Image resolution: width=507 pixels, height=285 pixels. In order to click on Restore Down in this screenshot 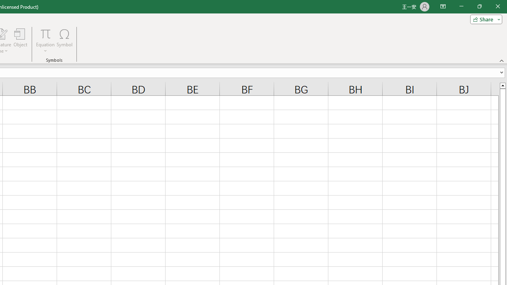, I will do `click(479, 6)`.